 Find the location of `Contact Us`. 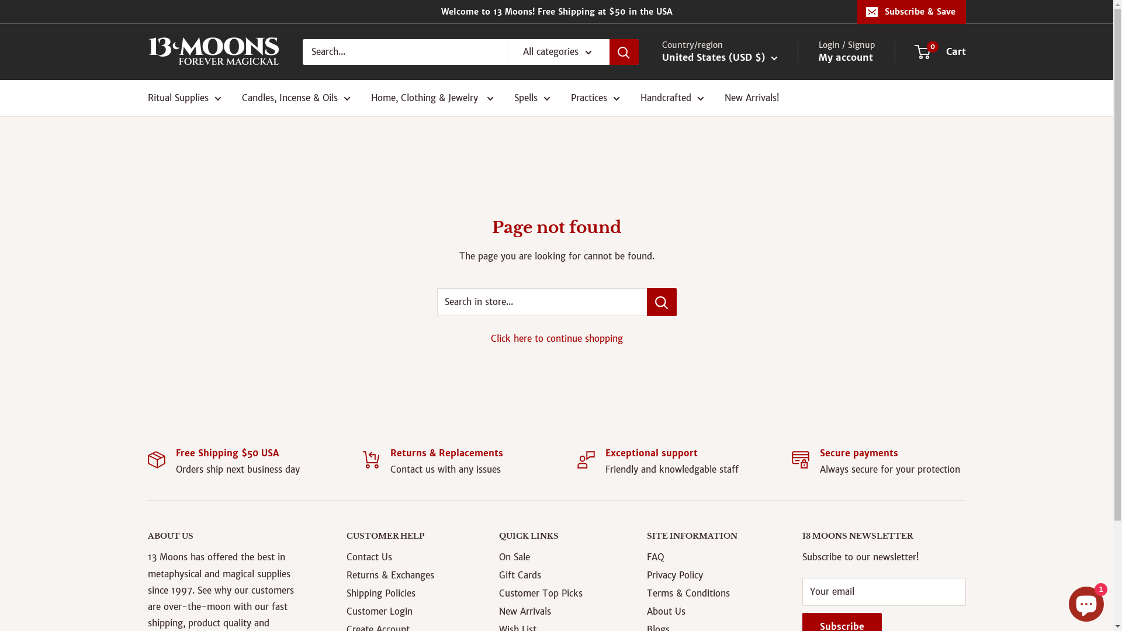

Contact Us is located at coordinates (402, 557).